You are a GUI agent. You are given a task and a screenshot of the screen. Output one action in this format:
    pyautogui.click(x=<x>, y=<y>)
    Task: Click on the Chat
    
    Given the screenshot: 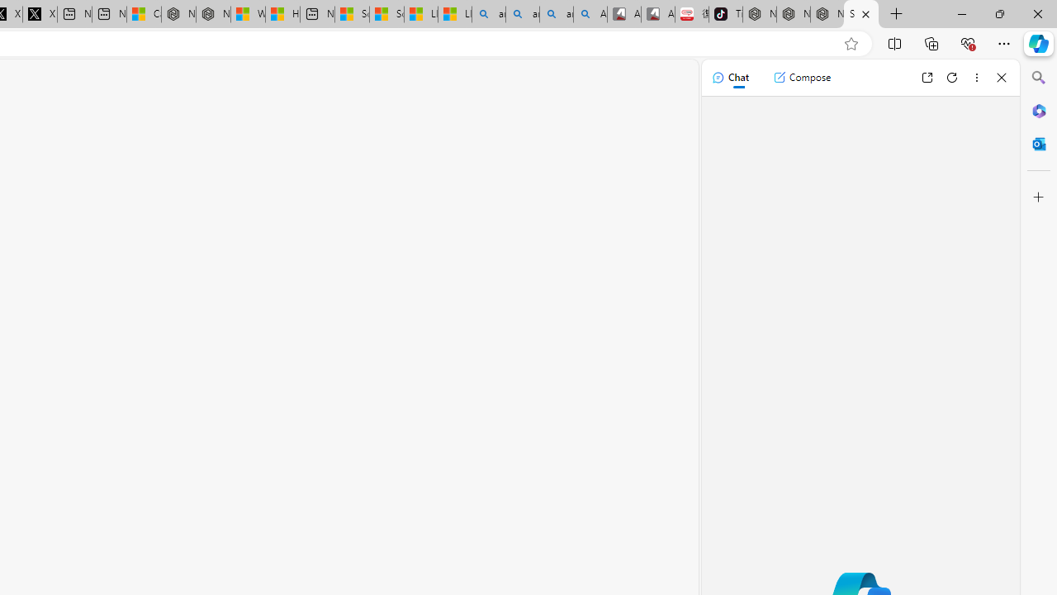 What is the action you would take?
    pyautogui.click(x=730, y=78)
    